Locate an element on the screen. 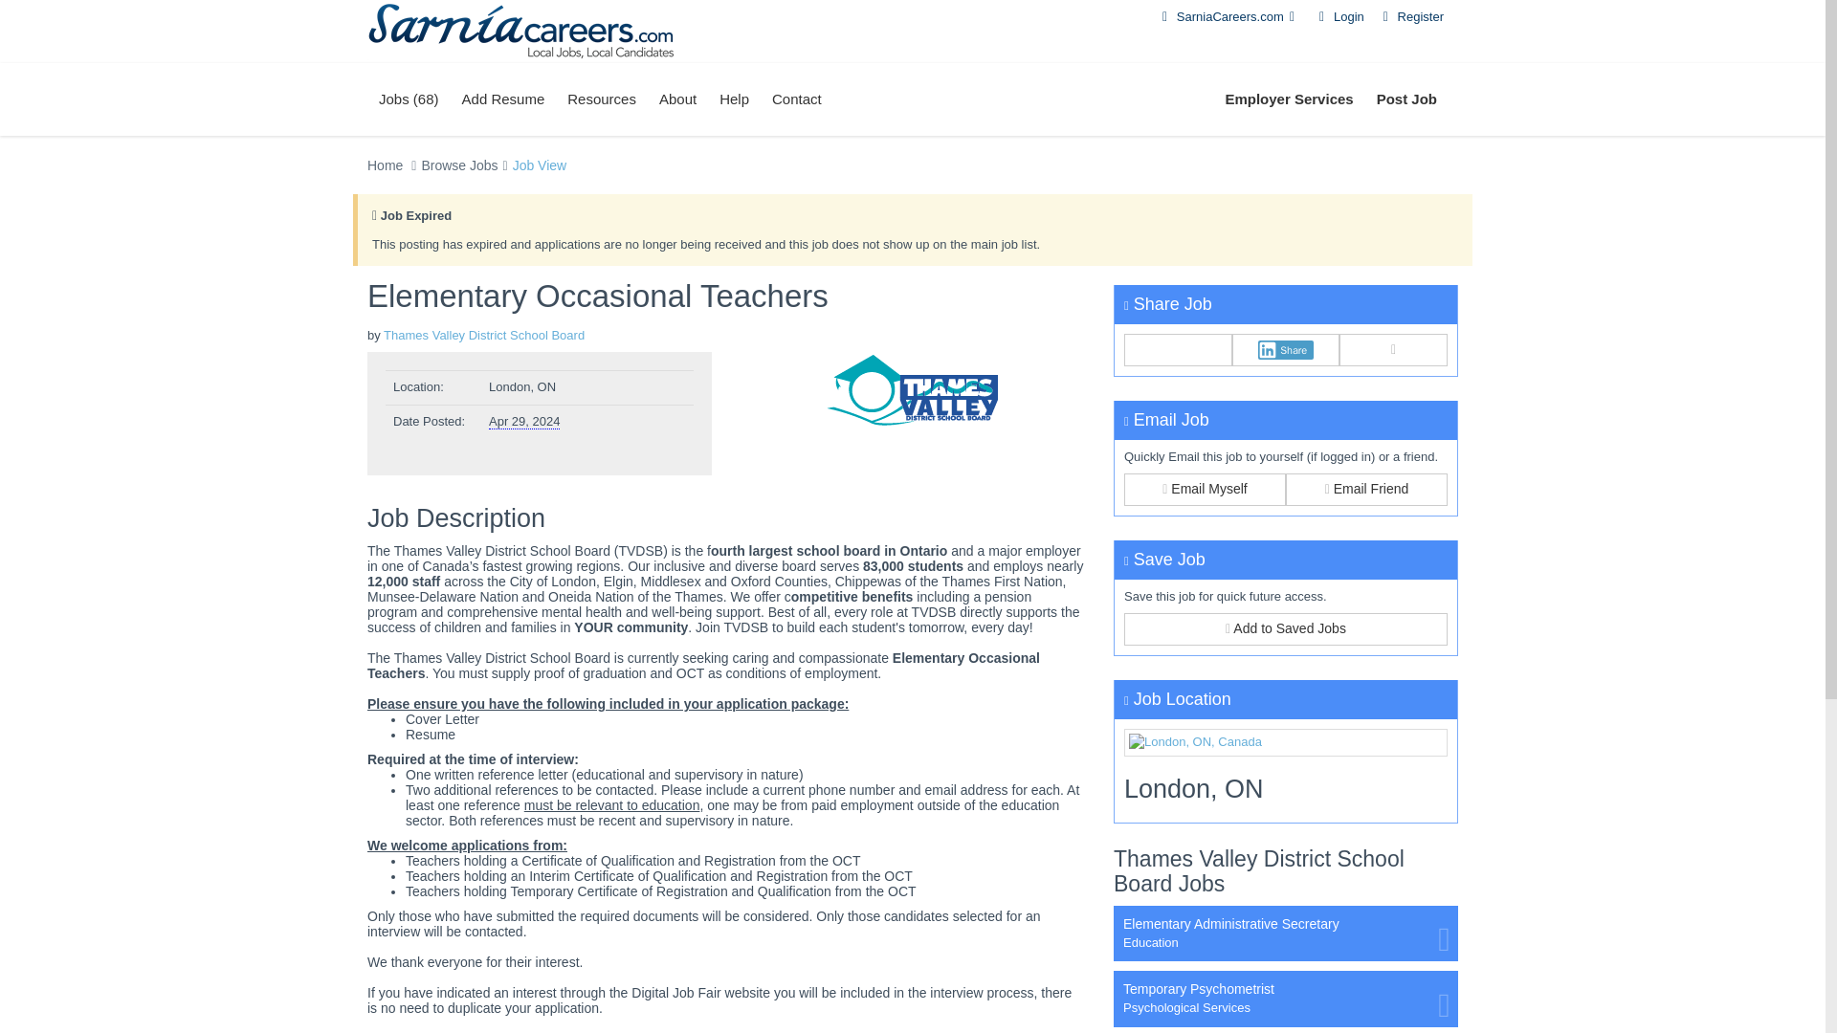  Resources is located at coordinates (602, 99).